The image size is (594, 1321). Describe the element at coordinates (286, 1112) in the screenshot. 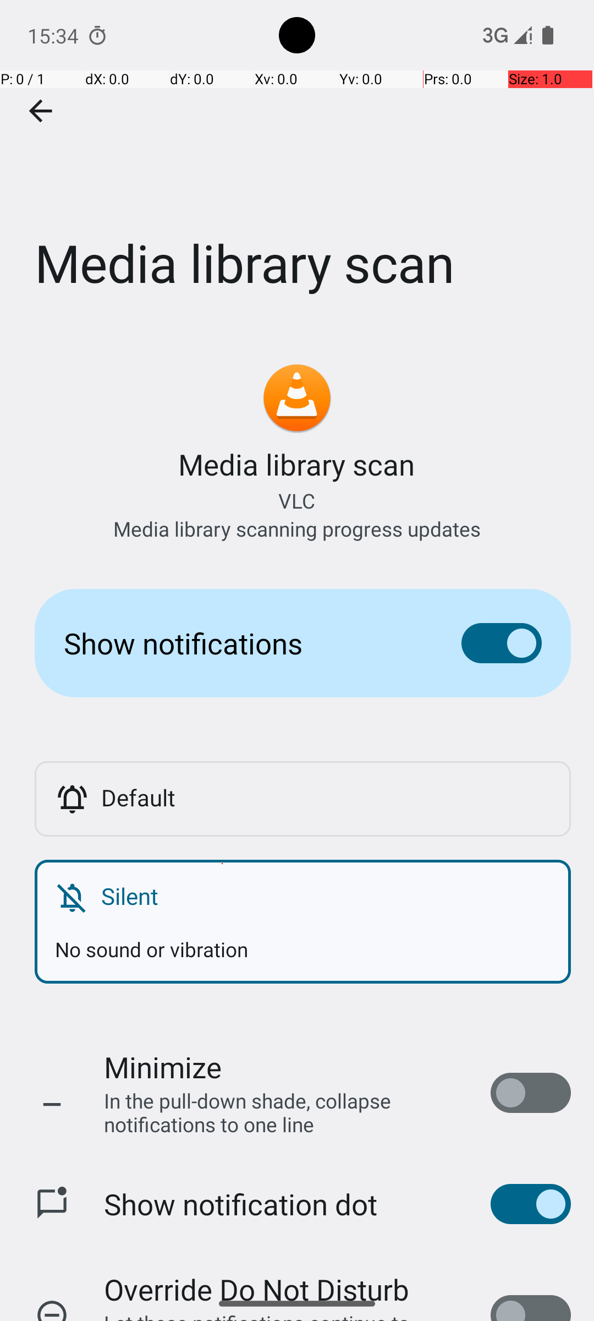

I see `In the pull-down shade, collapse notifications to one line` at that location.